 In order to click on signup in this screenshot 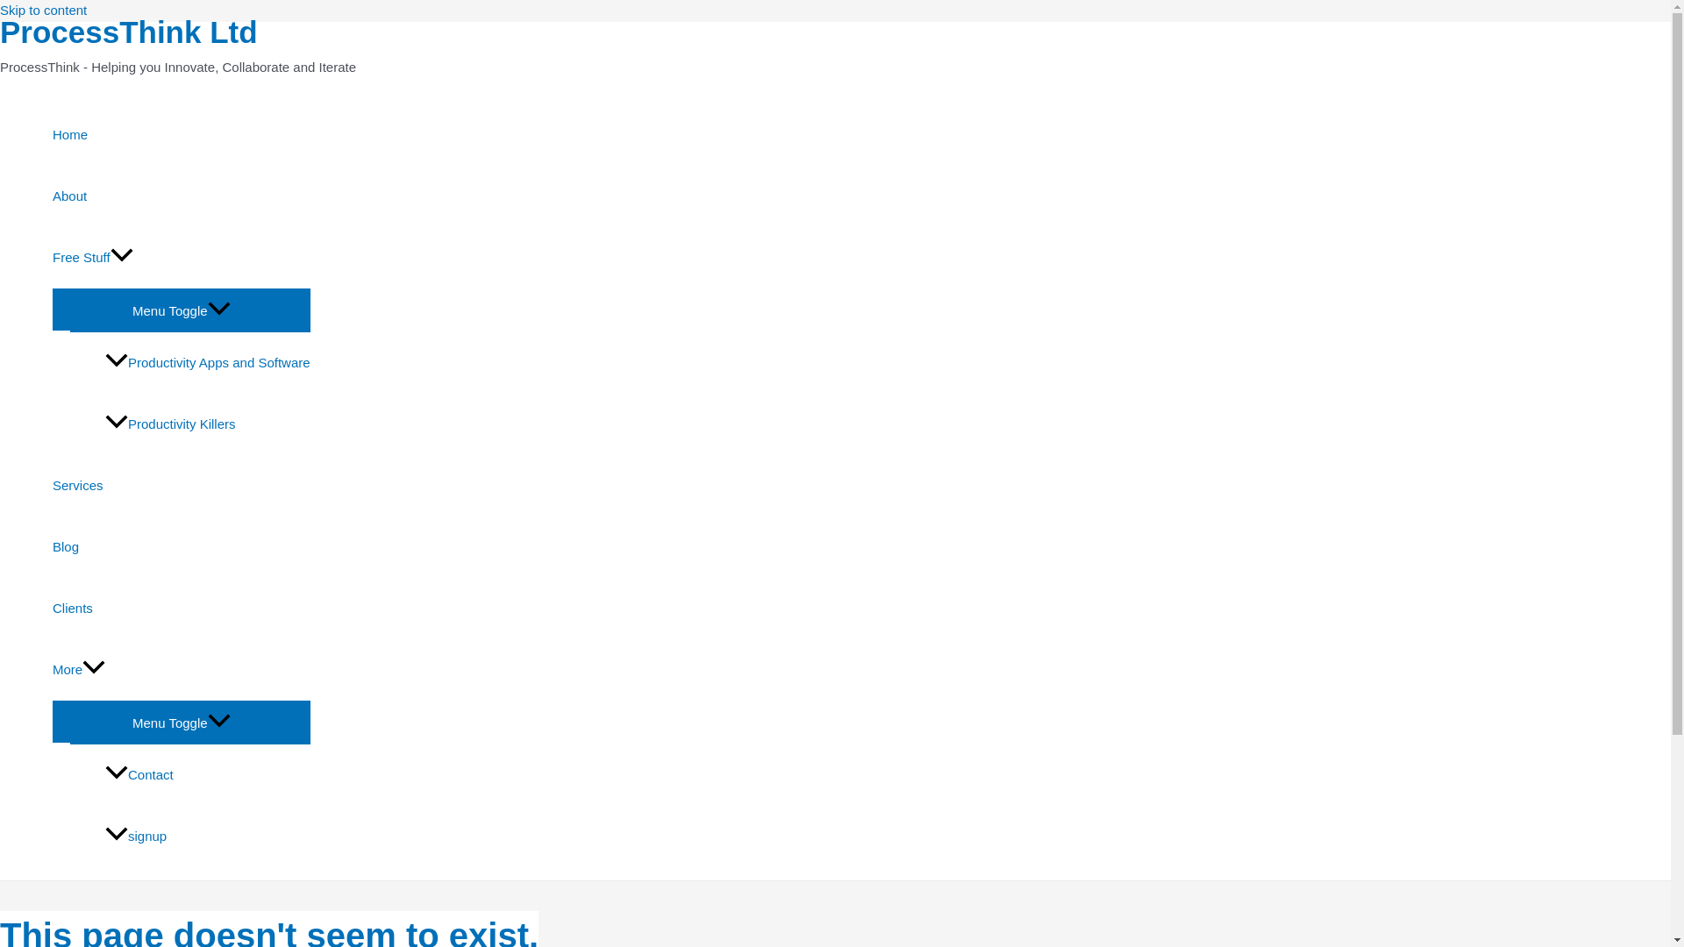, I will do `click(207, 837)`.